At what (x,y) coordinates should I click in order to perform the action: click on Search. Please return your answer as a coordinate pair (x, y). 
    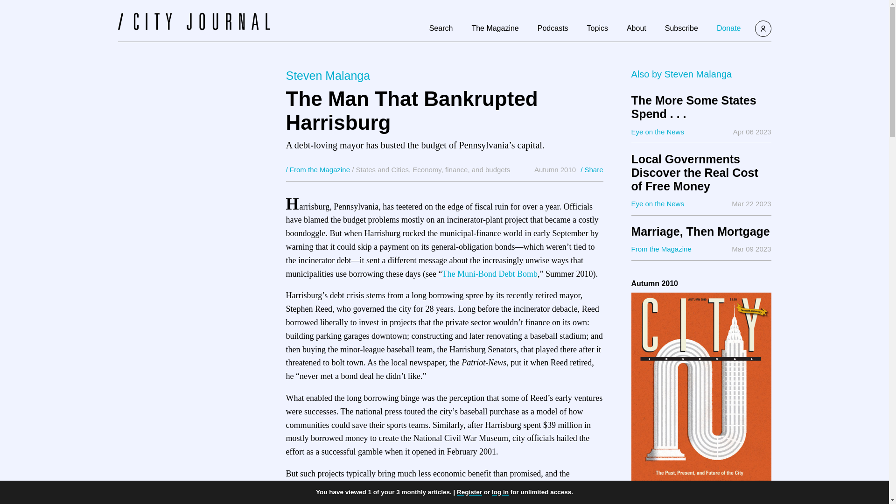
    Looking at the image, I should click on (441, 28).